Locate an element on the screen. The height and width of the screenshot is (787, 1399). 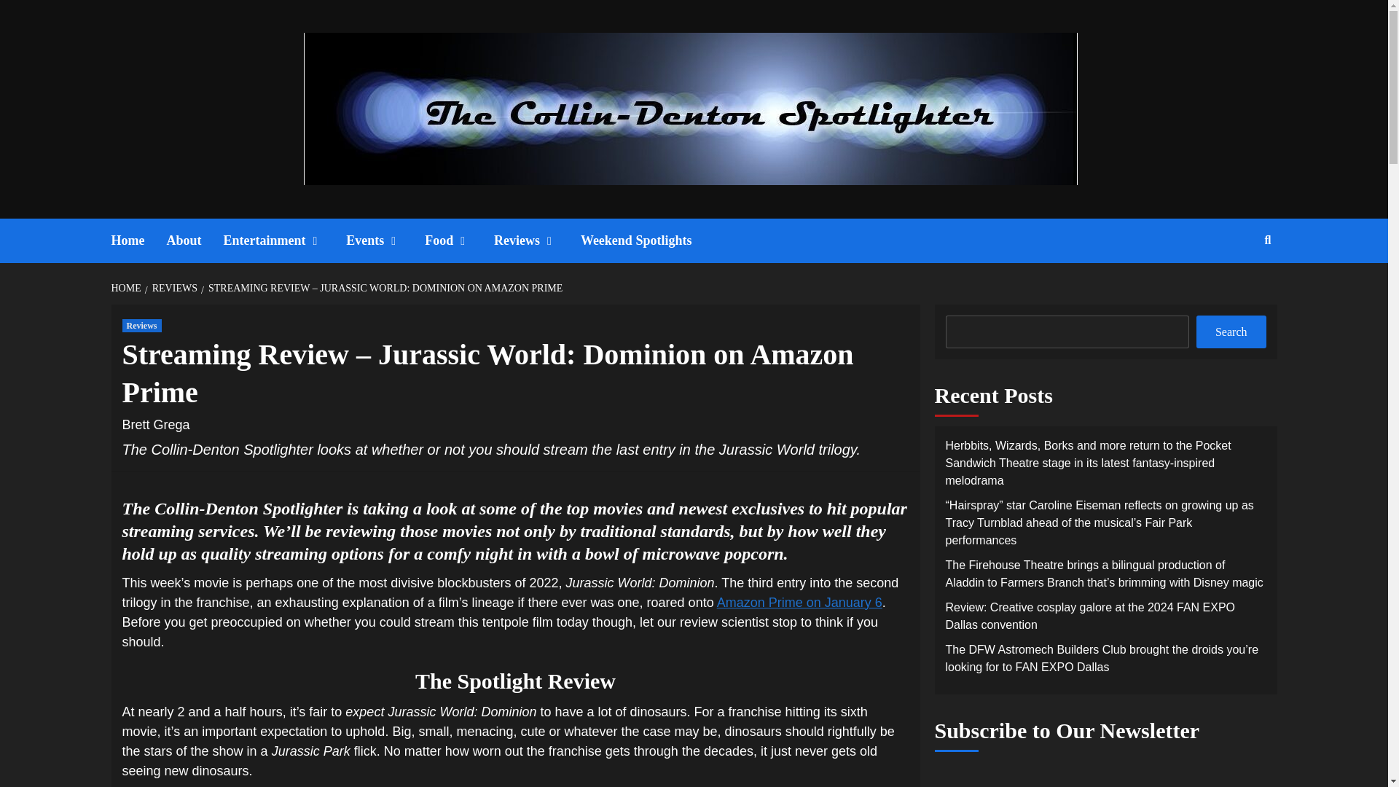
Entertainment is located at coordinates (284, 240).